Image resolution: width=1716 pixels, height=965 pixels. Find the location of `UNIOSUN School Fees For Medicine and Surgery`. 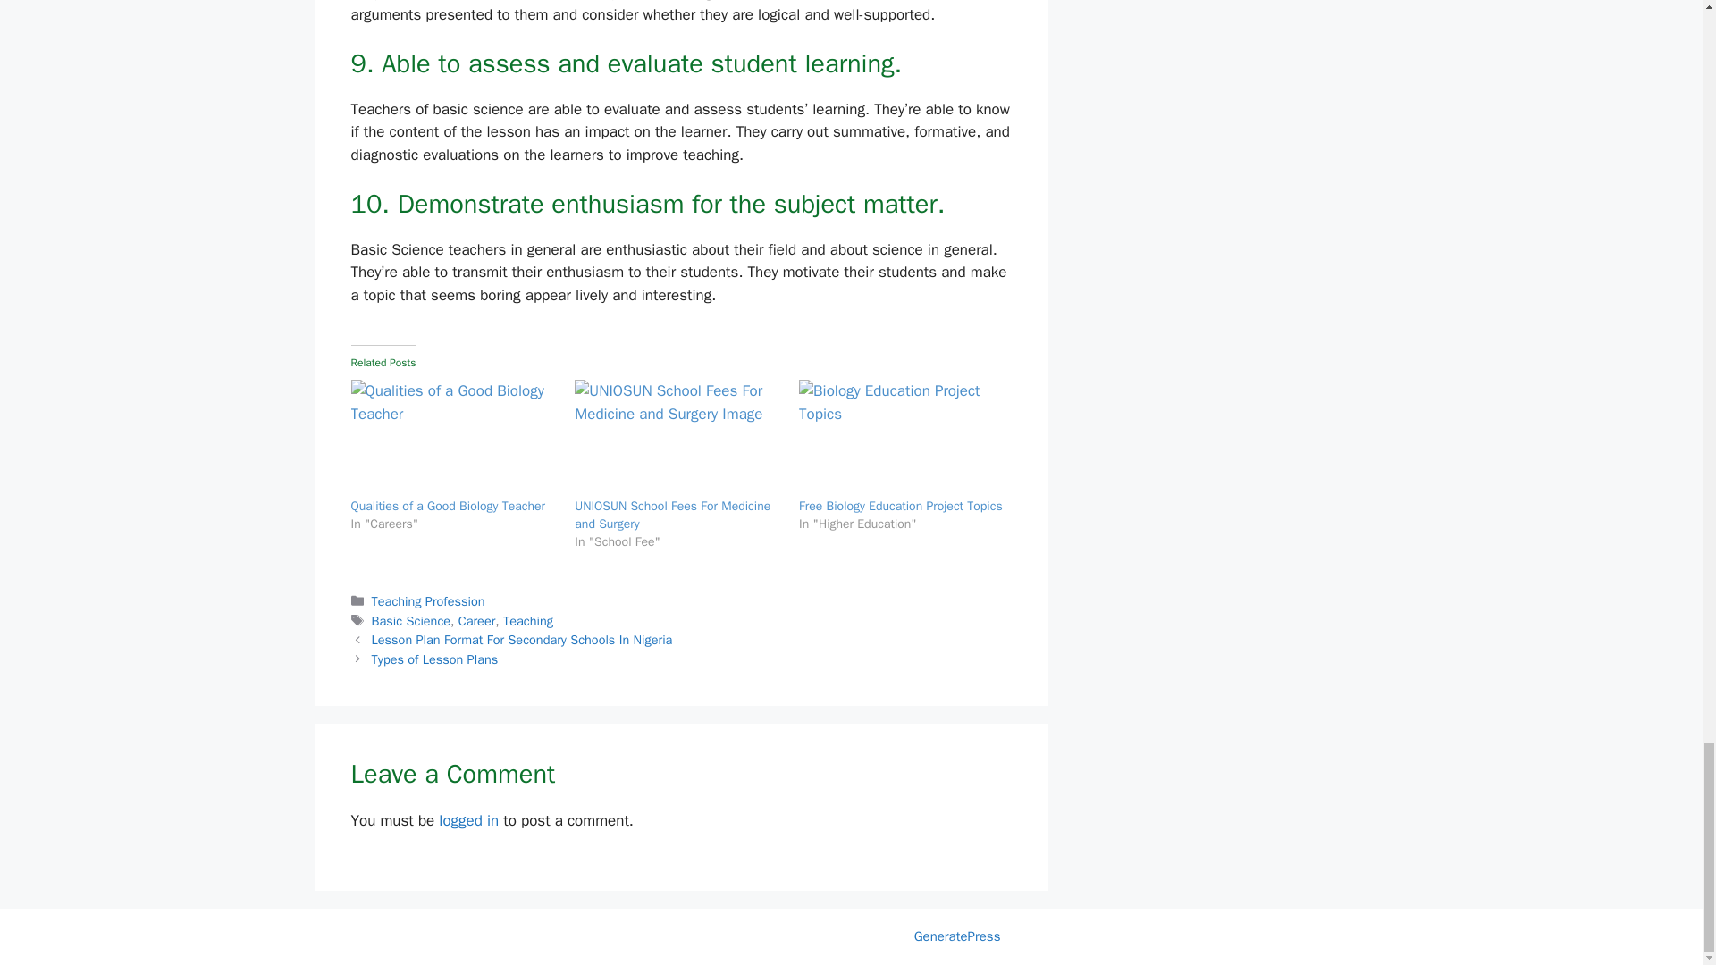

UNIOSUN School Fees For Medicine and Surgery is located at coordinates (677, 439).